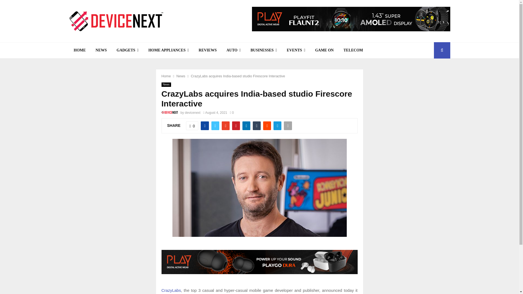 Image resolution: width=523 pixels, height=294 pixels. What do you see at coordinates (101, 50) in the screenshot?
I see `NEWS` at bounding box center [101, 50].